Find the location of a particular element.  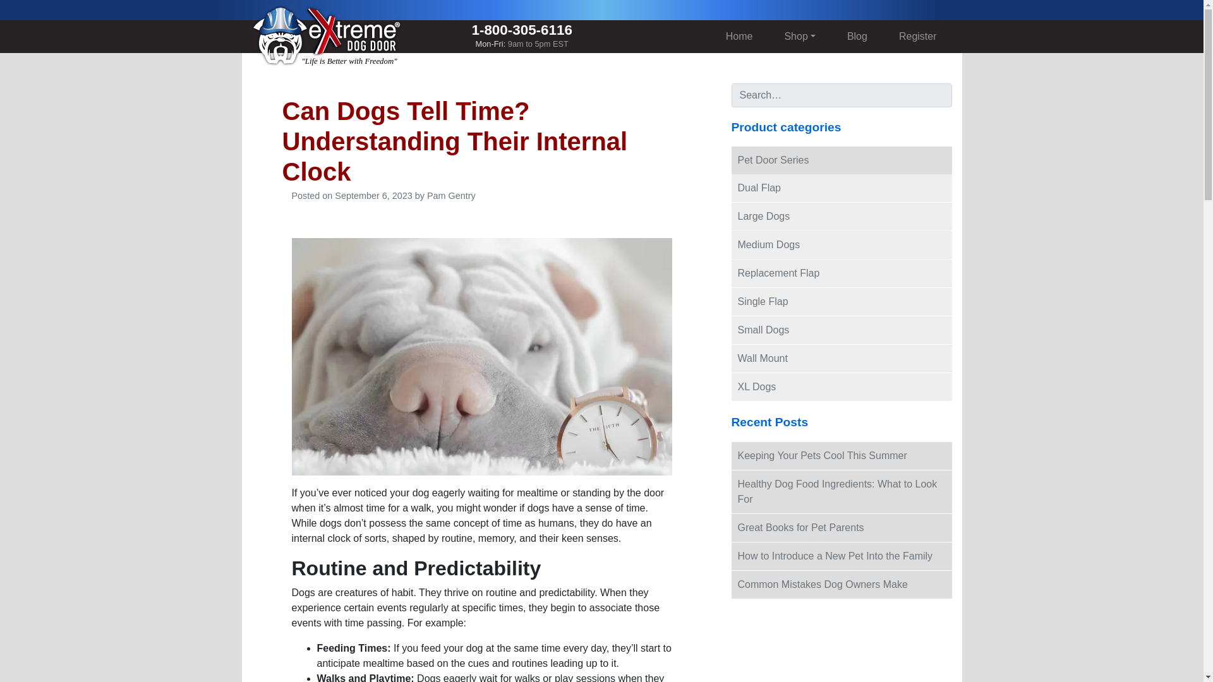

Medium Dogs is located at coordinates (842, 245).